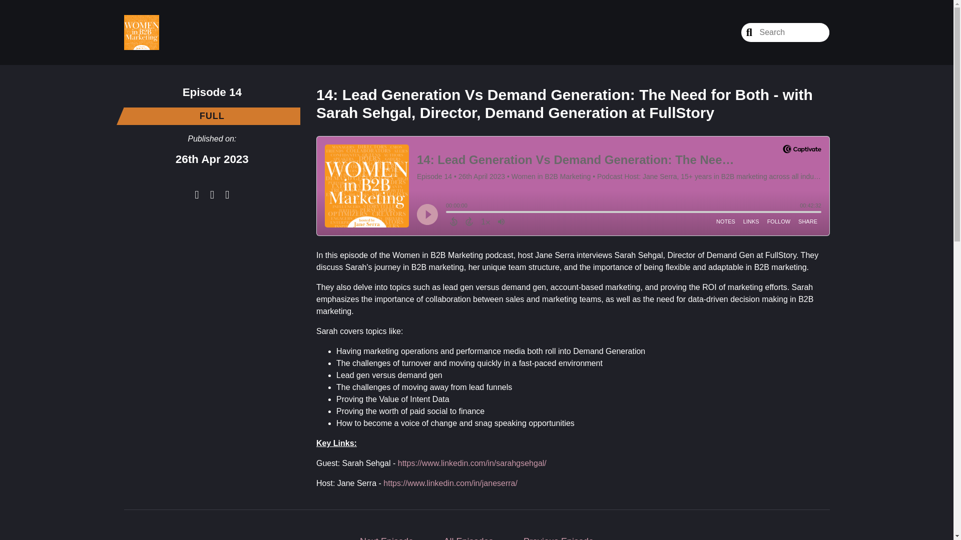  Describe the element at coordinates (468, 535) in the screenshot. I see `All Episodes` at that location.